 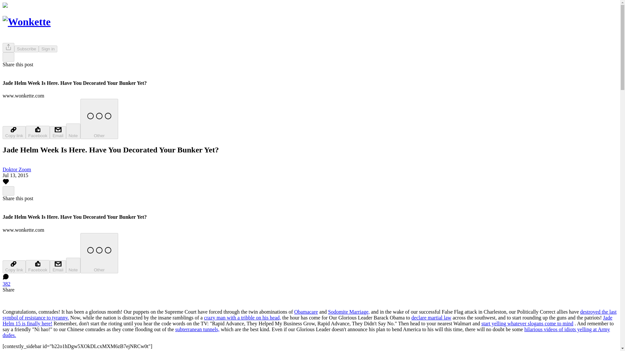 I want to click on Other, so click(x=99, y=253).